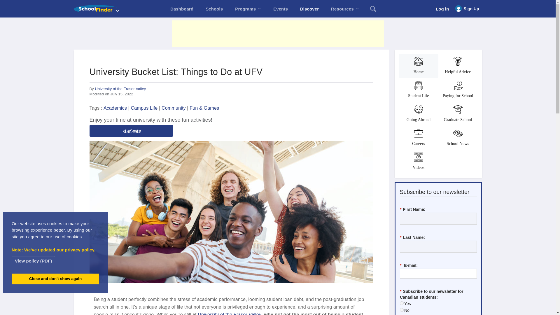 This screenshot has width=560, height=315. What do you see at coordinates (181, 9) in the screenshot?
I see `Dashboard` at bounding box center [181, 9].